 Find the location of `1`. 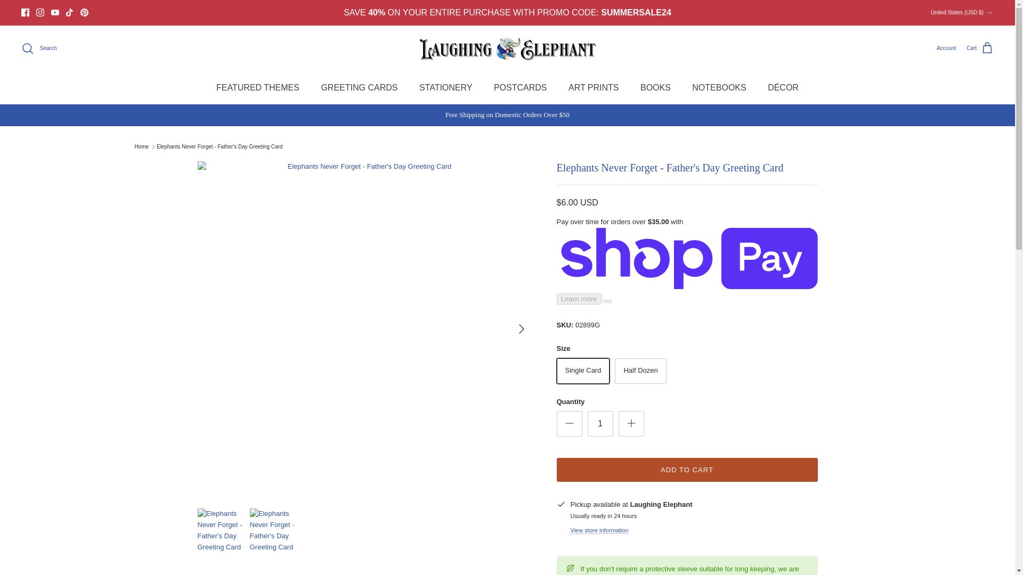

1 is located at coordinates (600, 424).